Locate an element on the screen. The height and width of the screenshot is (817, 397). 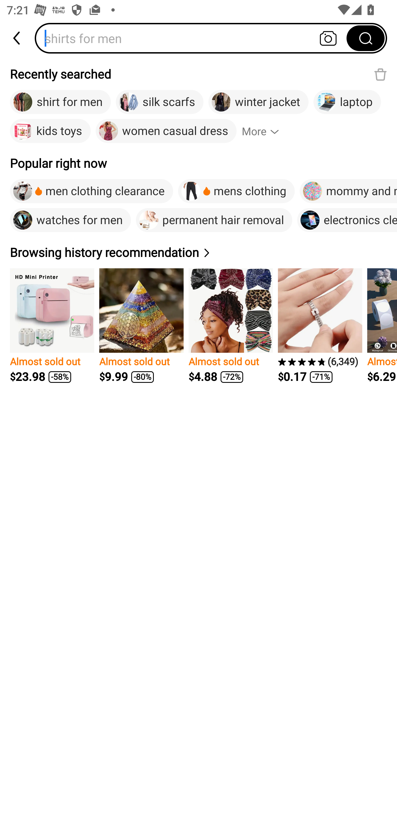
Browsing history recommendation is located at coordinates (111, 252).